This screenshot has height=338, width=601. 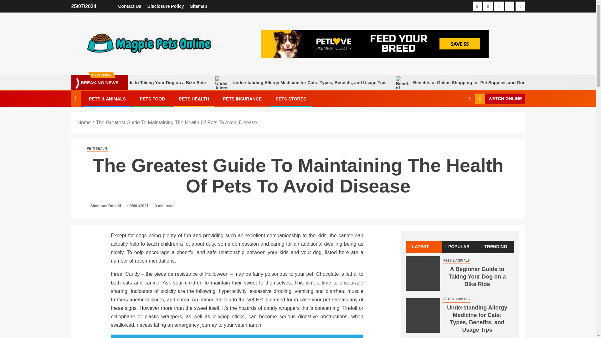 What do you see at coordinates (152, 99) in the screenshot?
I see `PETS FOOD` at bounding box center [152, 99].